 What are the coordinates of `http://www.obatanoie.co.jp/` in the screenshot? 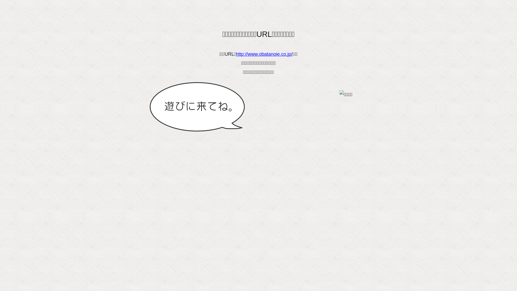 It's located at (264, 54).